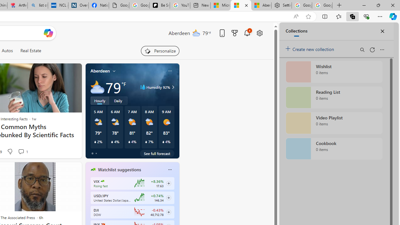 The height and width of the screenshot is (225, 400). What do you see at coordinates (163, 142) in the screenshot?
I see `Class: weather-current-precipitation-glyph` at bounding box center [163, 142].